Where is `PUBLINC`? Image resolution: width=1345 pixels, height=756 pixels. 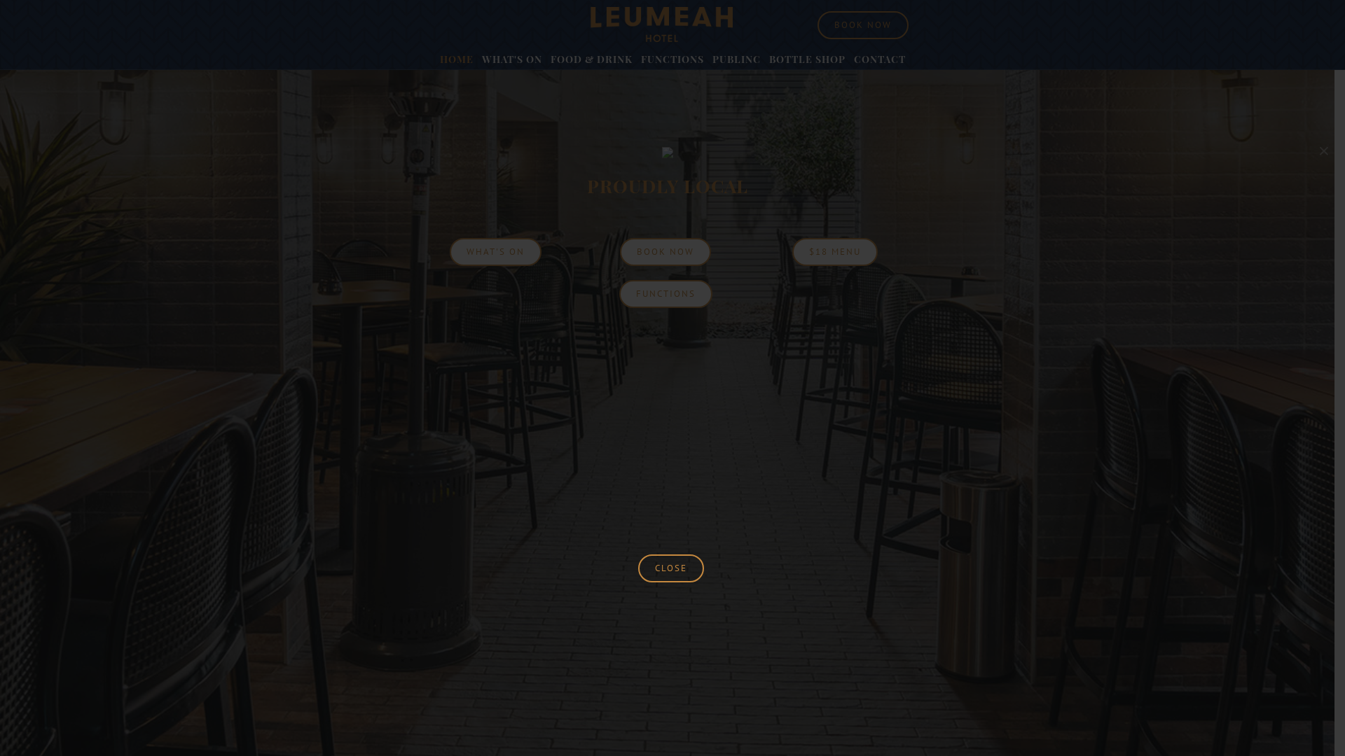
PUBLINC is located at coordinates (737, 59).